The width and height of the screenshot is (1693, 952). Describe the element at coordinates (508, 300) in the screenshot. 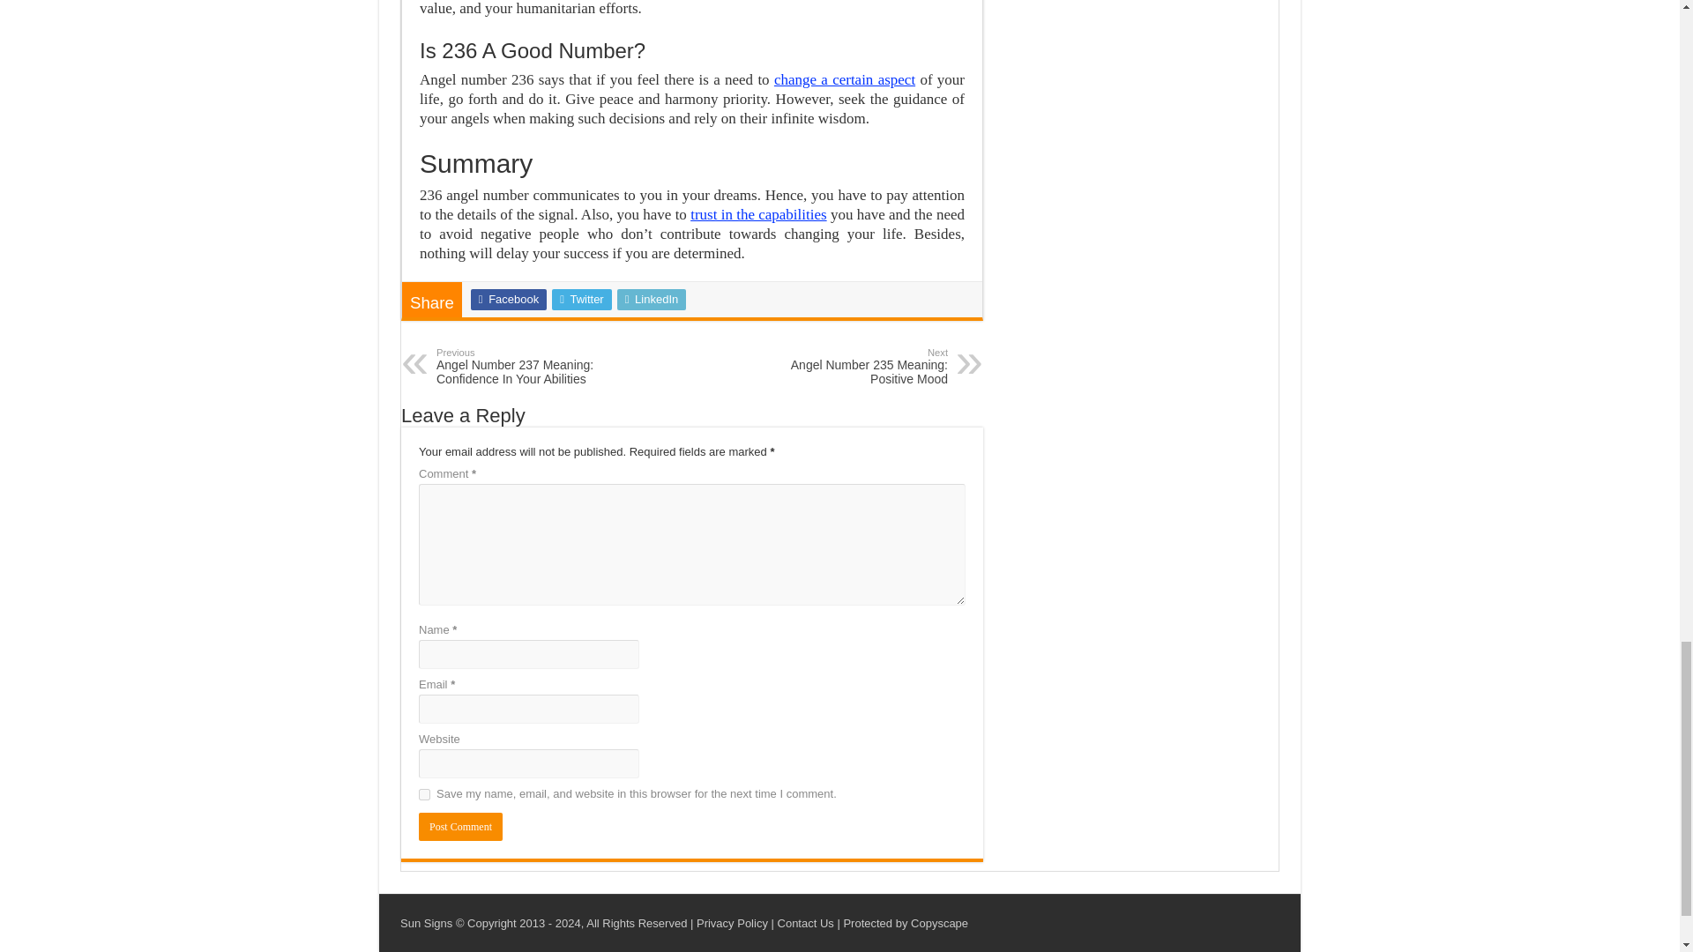

I see `Facebook` at that location.